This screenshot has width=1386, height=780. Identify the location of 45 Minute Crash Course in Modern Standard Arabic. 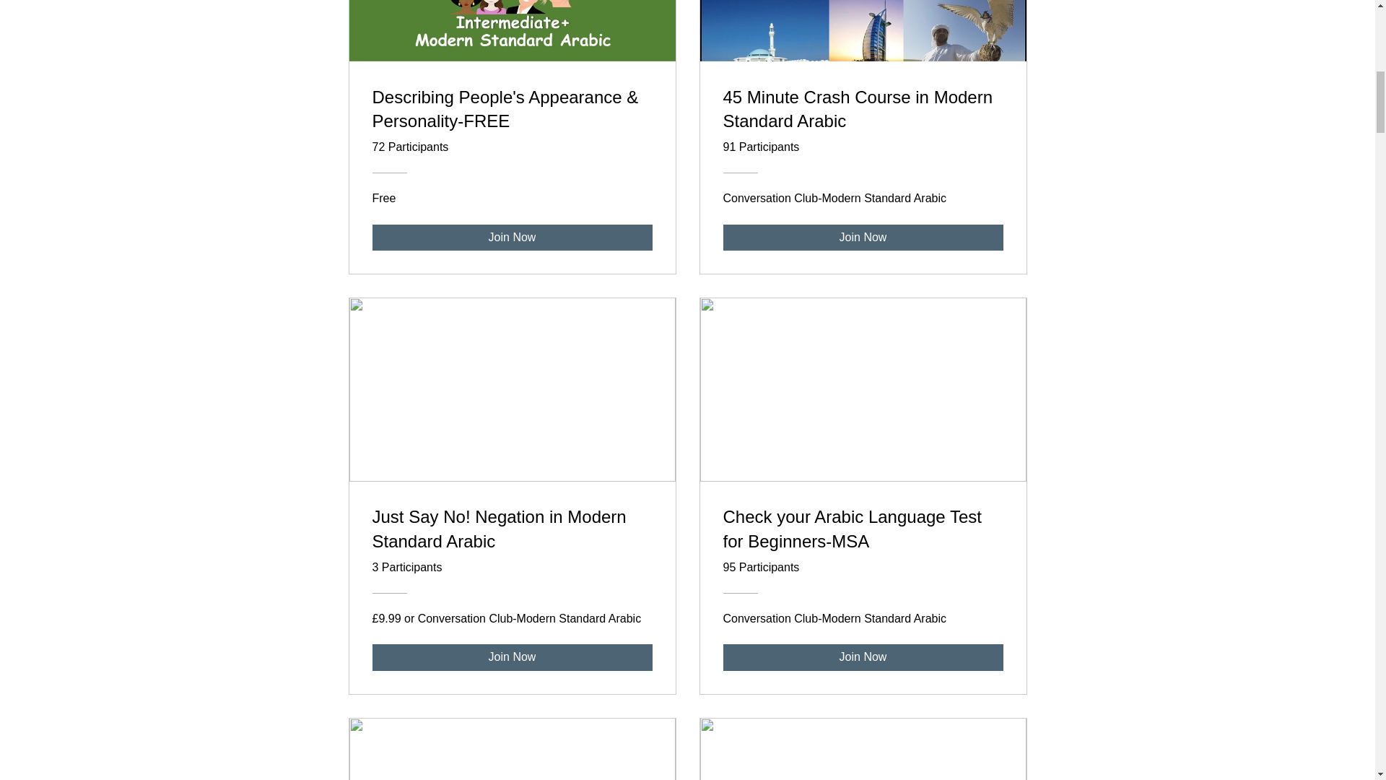
(863, 112).